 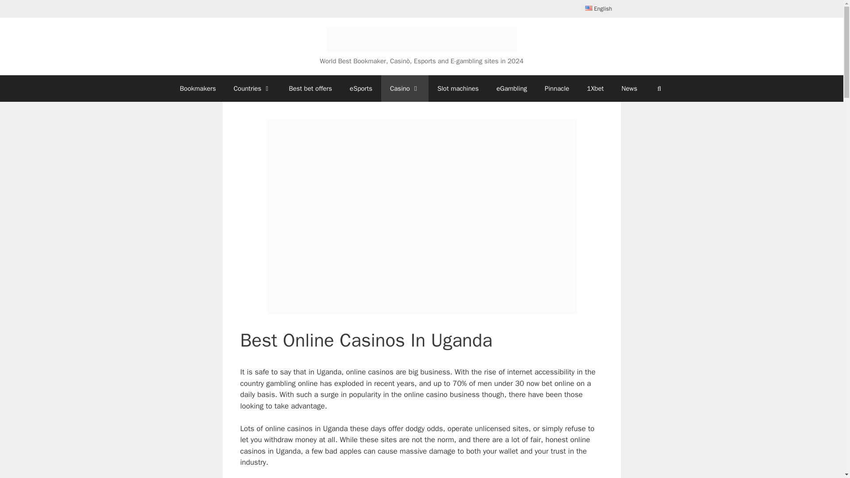 I want to click on English, so click(x=599, y=9).